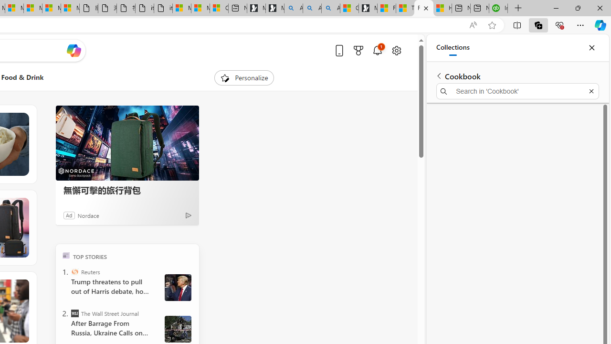 The width and height of the screenshot is (611, 344). Describe the element at coordinates (556, 8) in the screenshot. I see `Minimize` at that location.